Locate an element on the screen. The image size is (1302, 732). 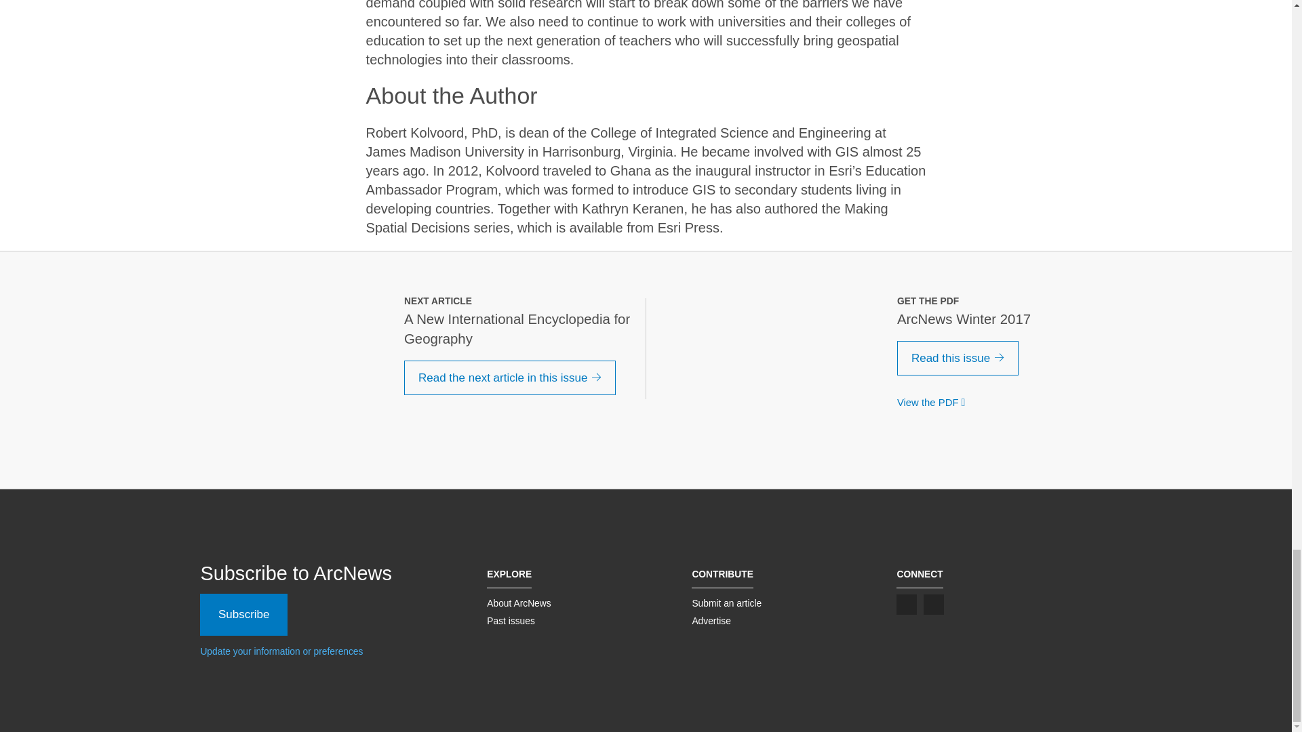
Submit an article is located at coordinates (726, 603).